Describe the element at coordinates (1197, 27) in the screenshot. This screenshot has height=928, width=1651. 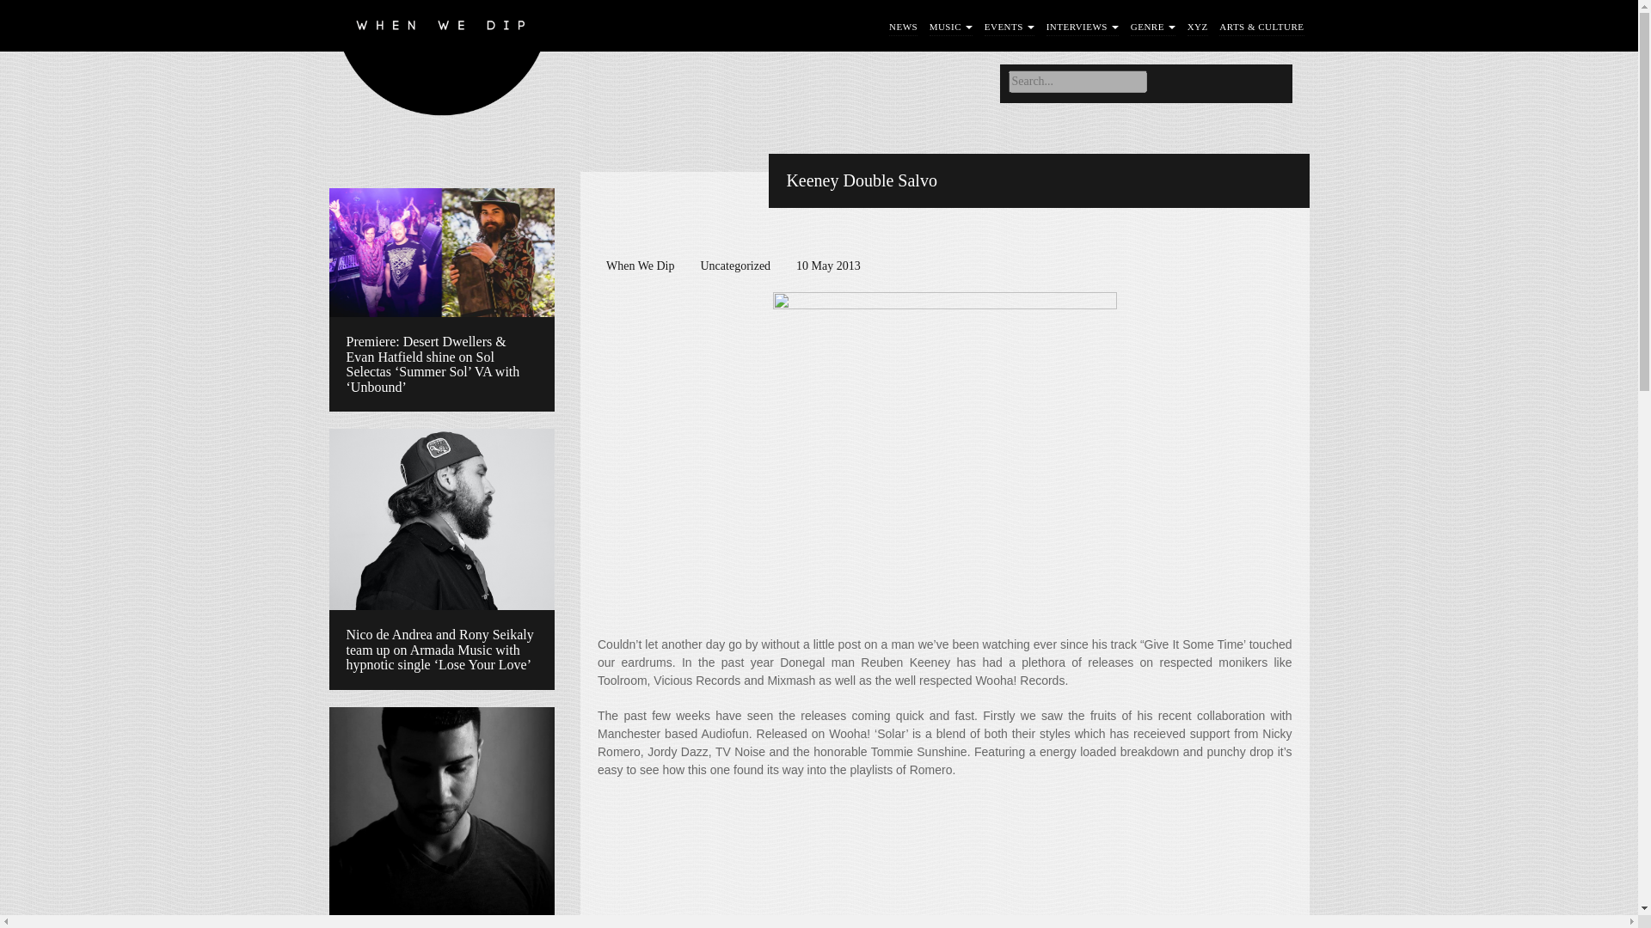
I see `XYZ` at that location.